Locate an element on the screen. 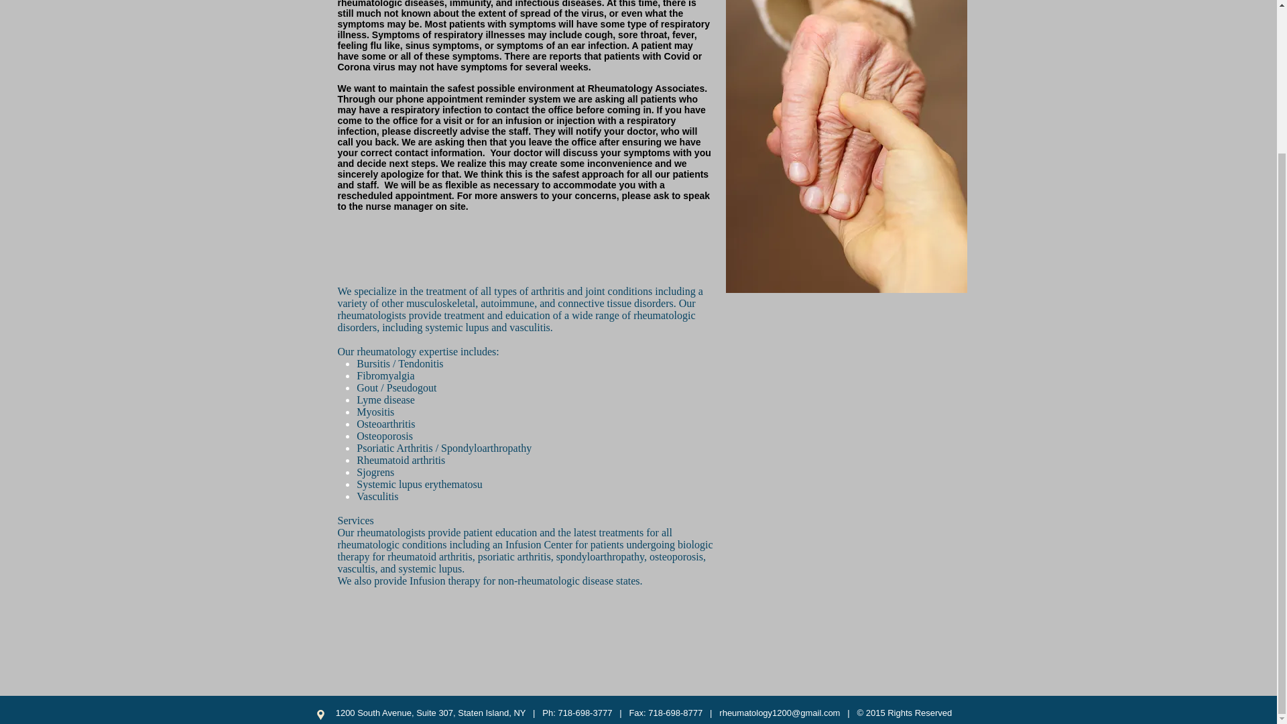  Osteoarthritis is located at coordinates (385, 424).